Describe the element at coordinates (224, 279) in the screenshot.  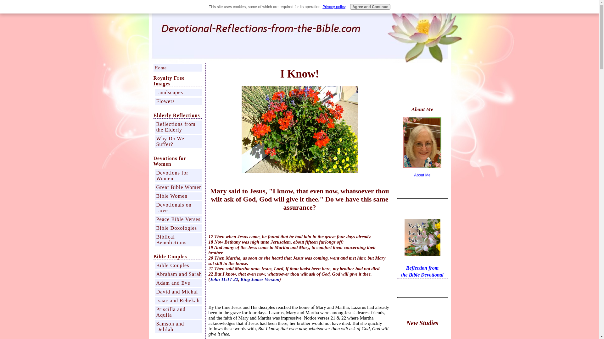
I see `John 11:17-22` at that location.